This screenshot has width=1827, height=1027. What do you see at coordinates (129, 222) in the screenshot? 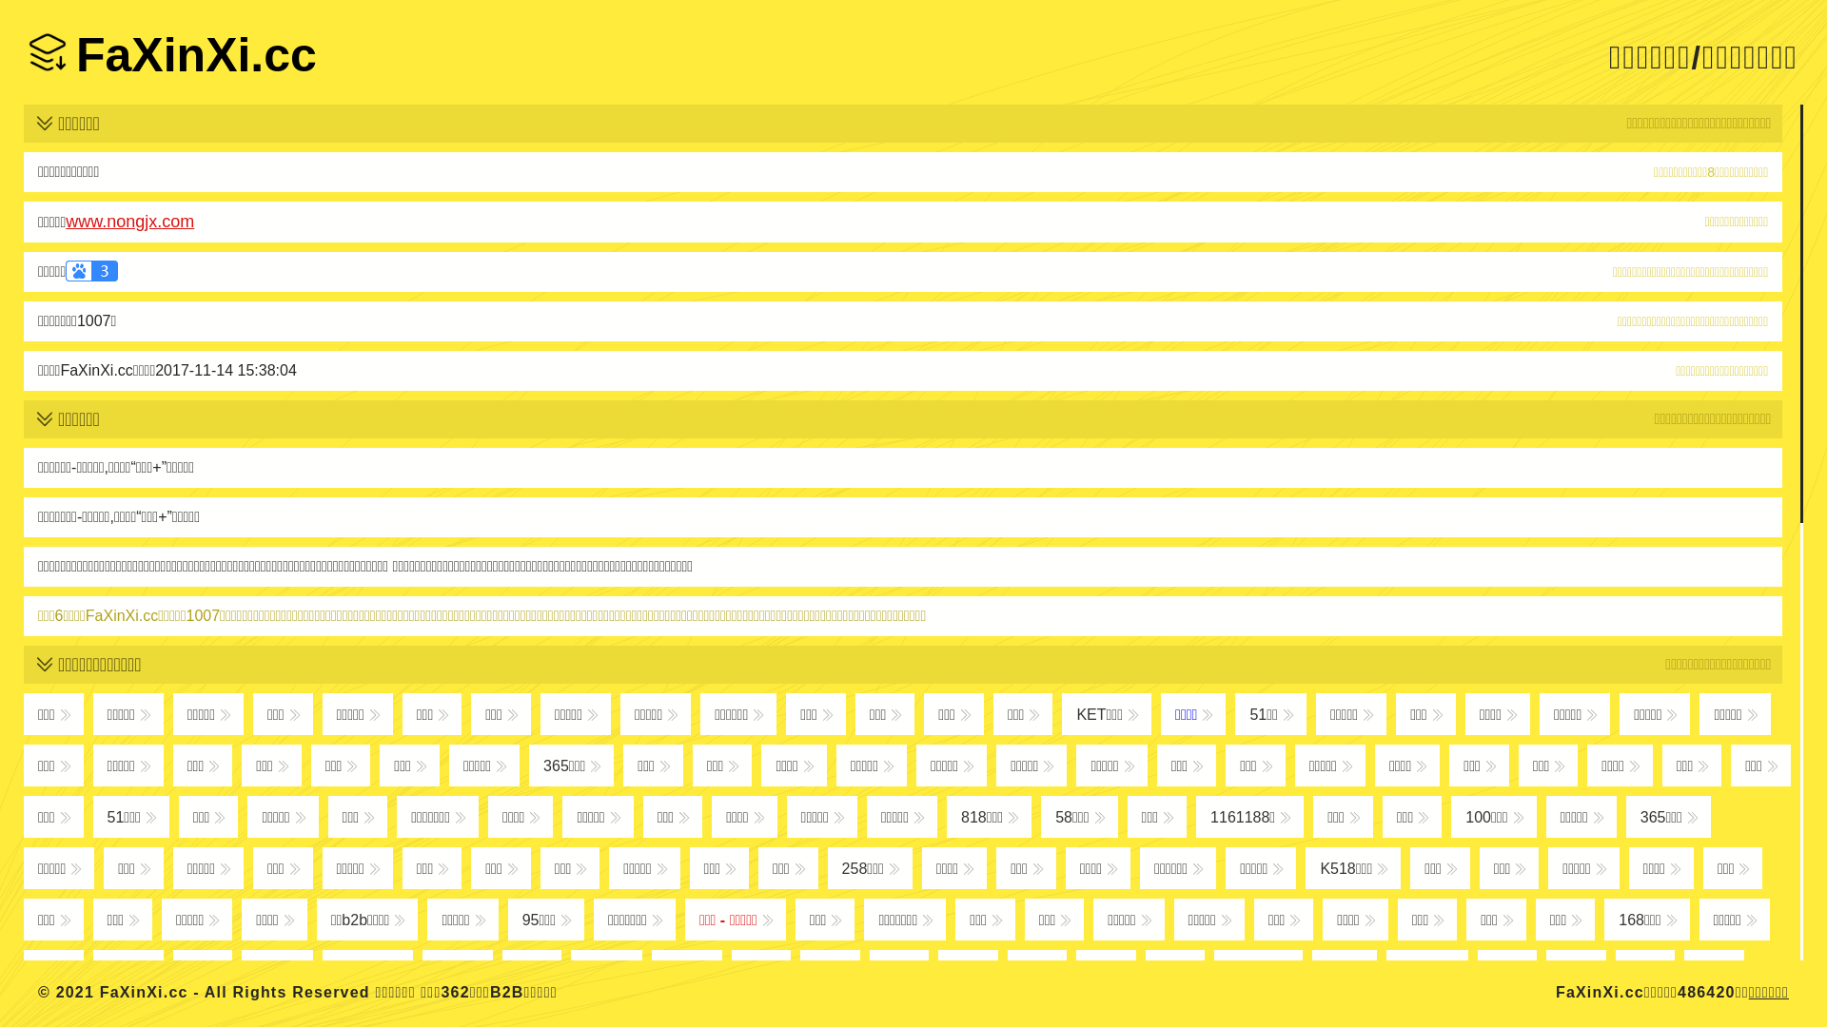
I see `www.nongjx.com` at bounding box center [129, 222].